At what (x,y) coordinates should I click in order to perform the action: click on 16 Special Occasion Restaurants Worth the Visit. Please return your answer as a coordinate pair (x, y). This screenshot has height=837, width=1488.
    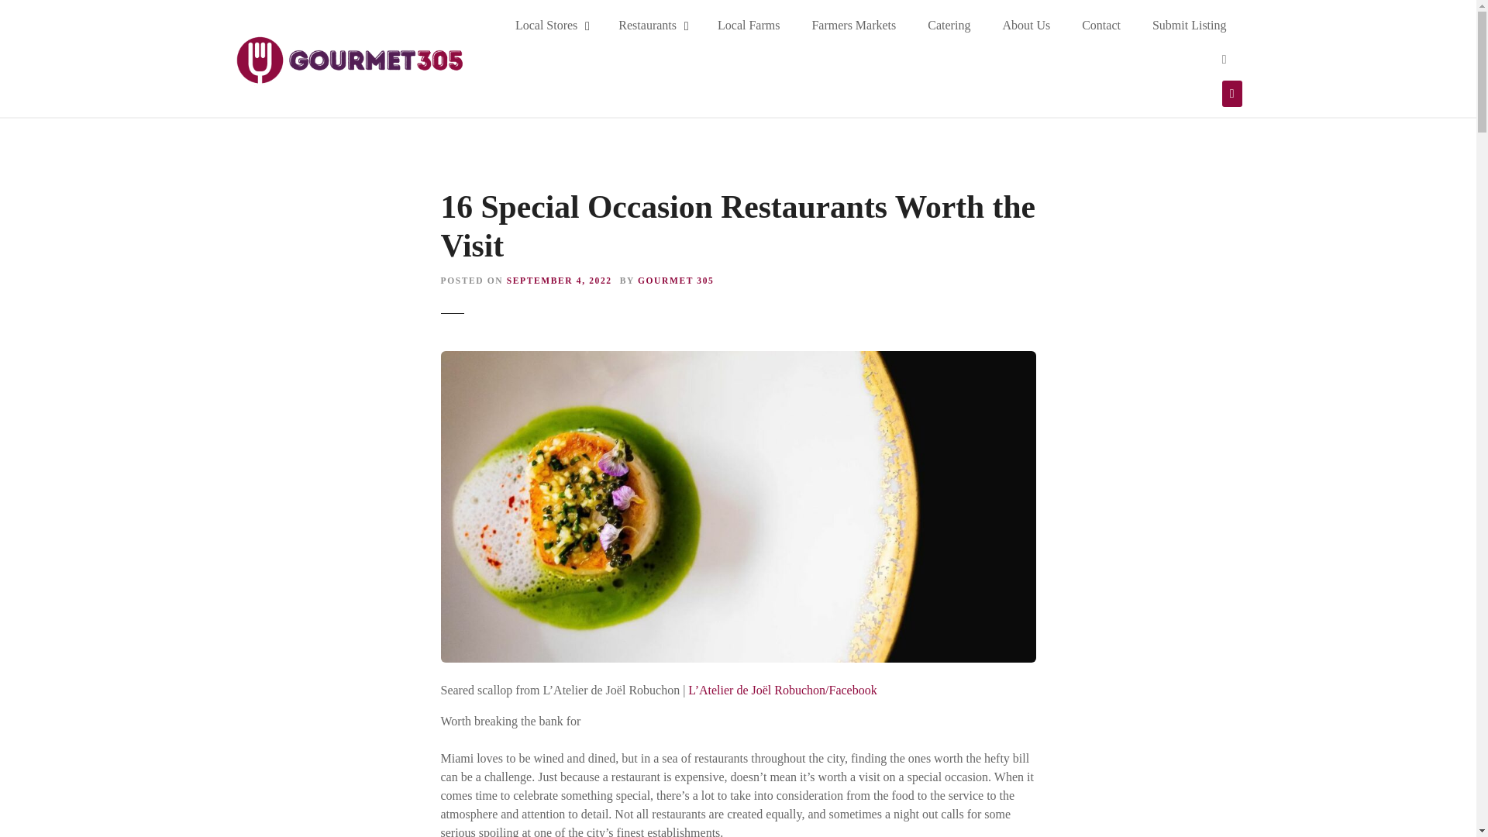
    Looking at the image, I should click on (738, 360).